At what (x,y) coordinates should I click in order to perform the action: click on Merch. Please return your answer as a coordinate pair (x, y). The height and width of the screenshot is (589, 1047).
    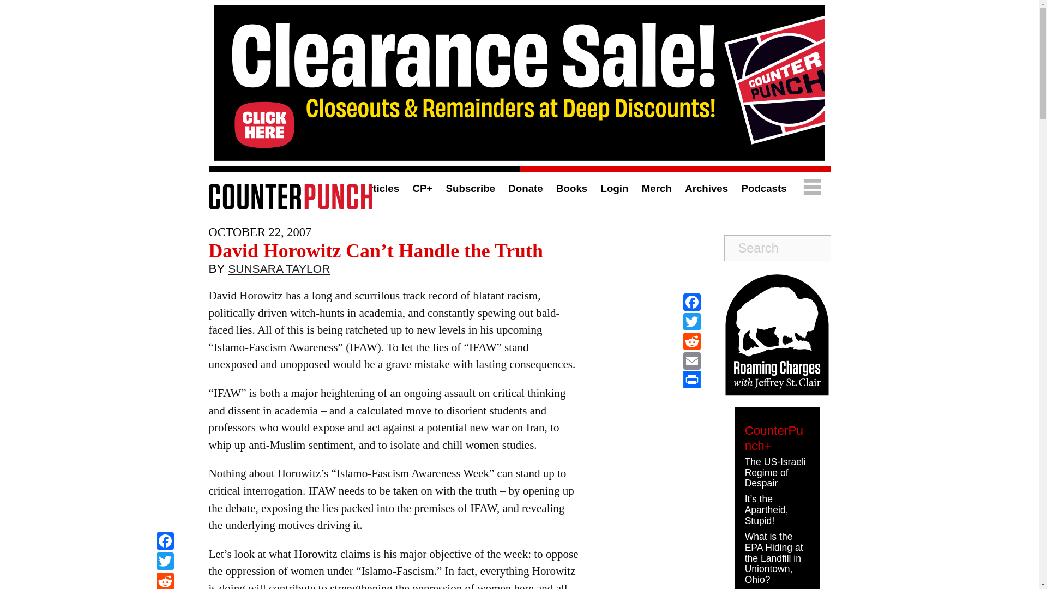
    Looking at the image, I should click on (657, 188).